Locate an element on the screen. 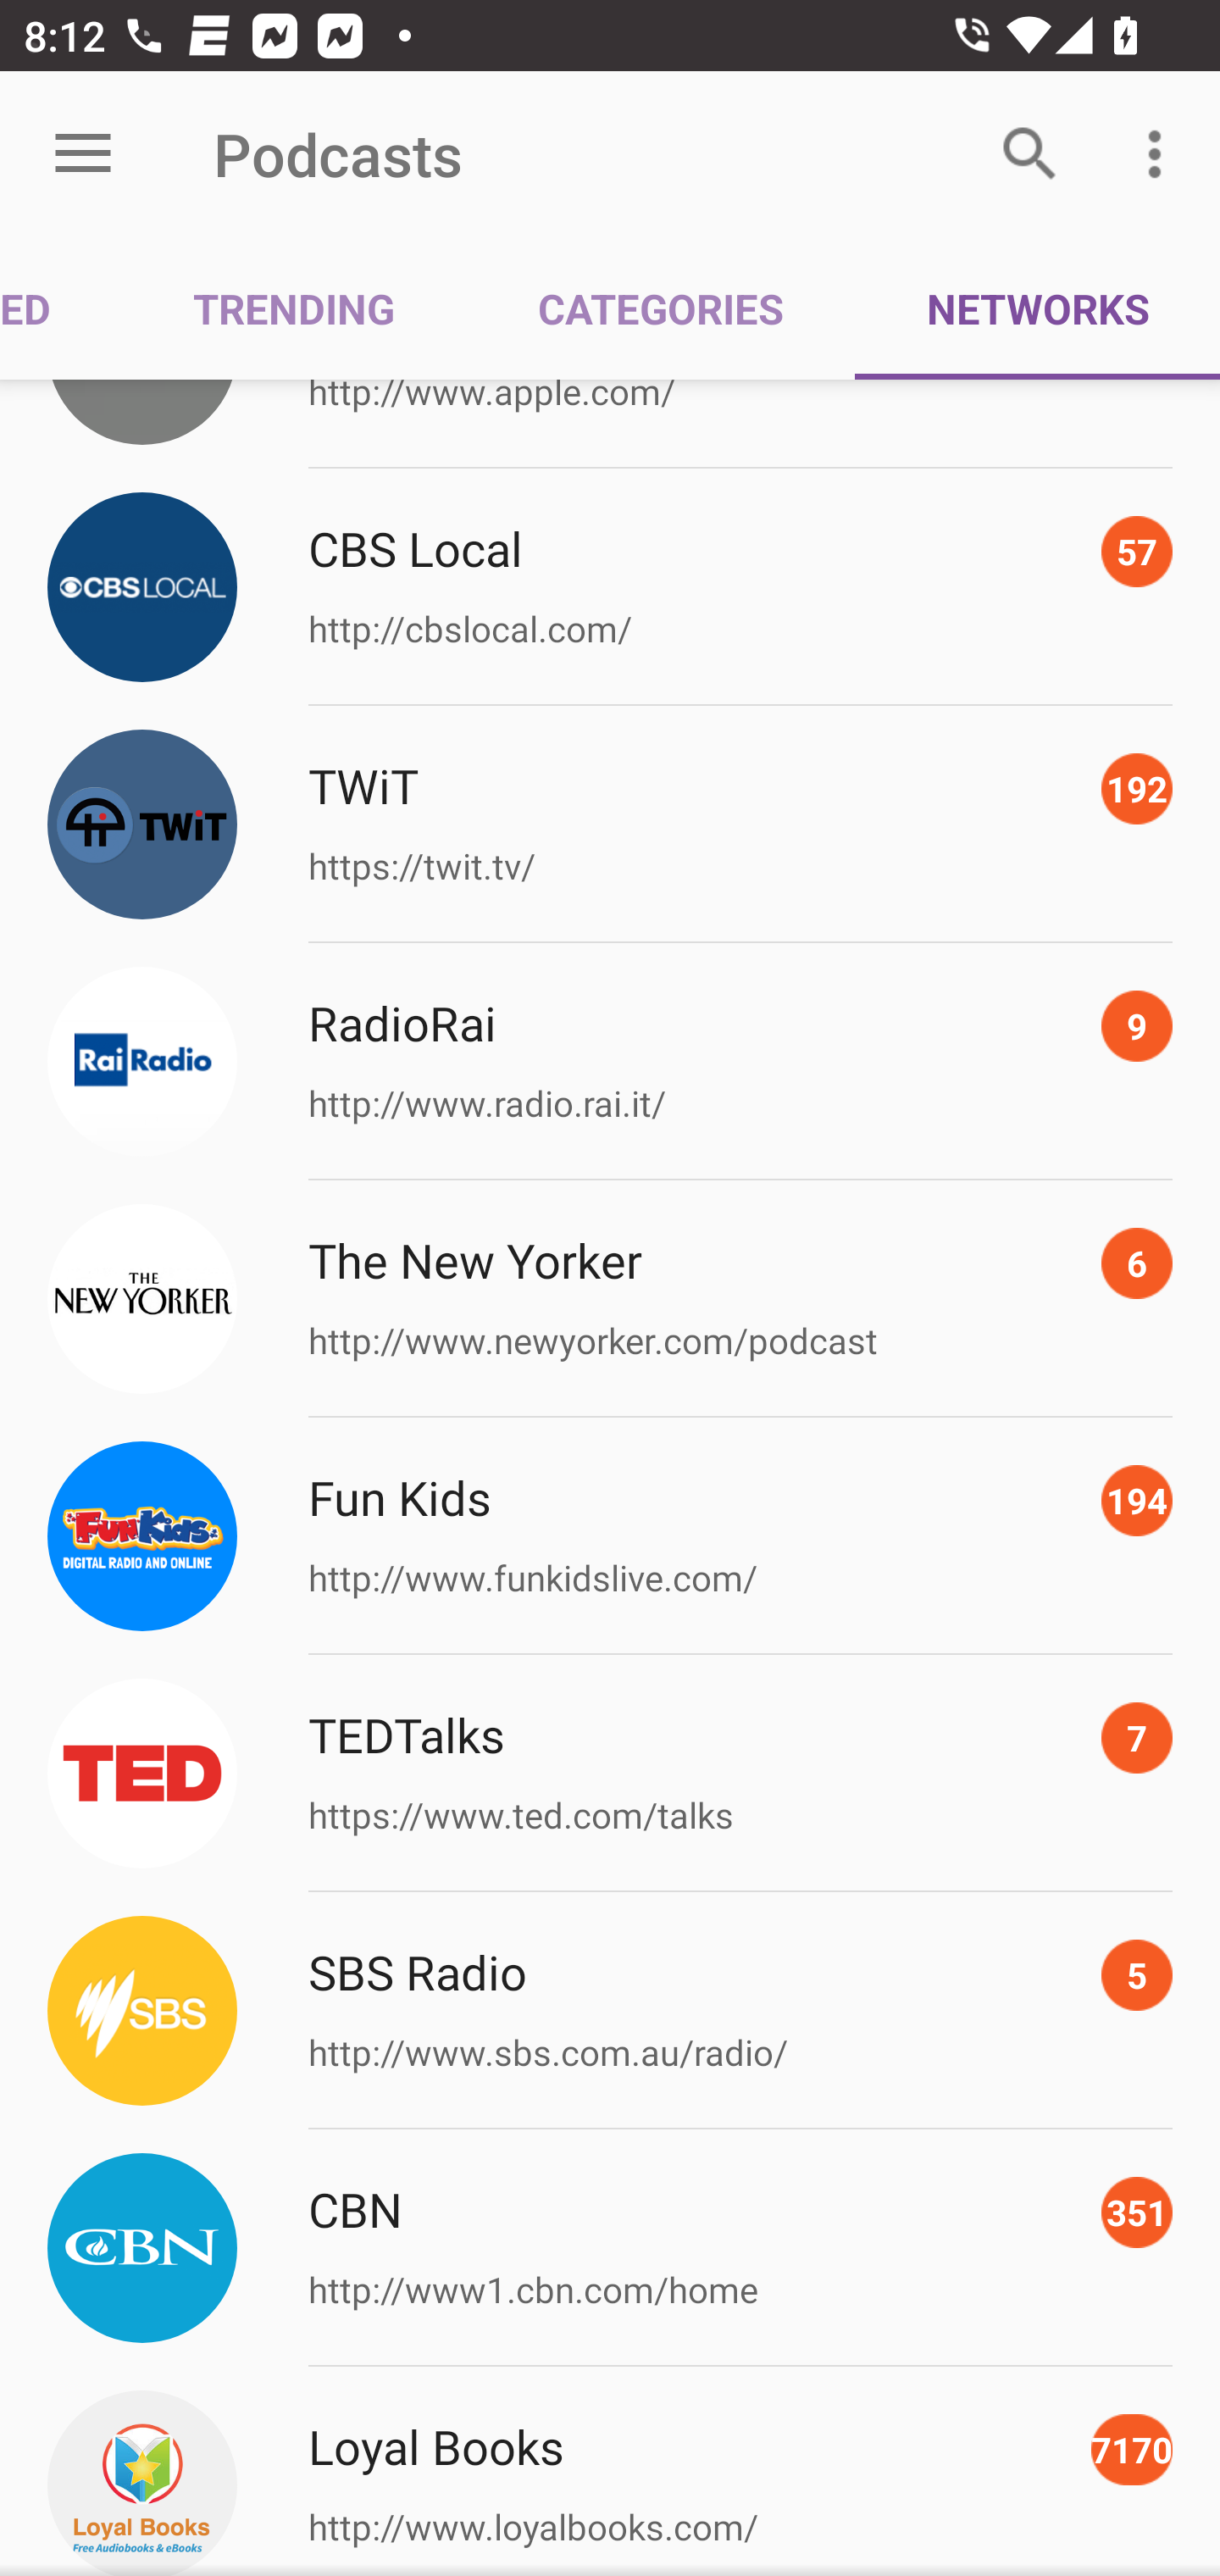 This screenshot has width=1220, height=2576. Picture Fun Kids 194 http://www.funkidslive.com/ is located at coordinates (610, 1535).